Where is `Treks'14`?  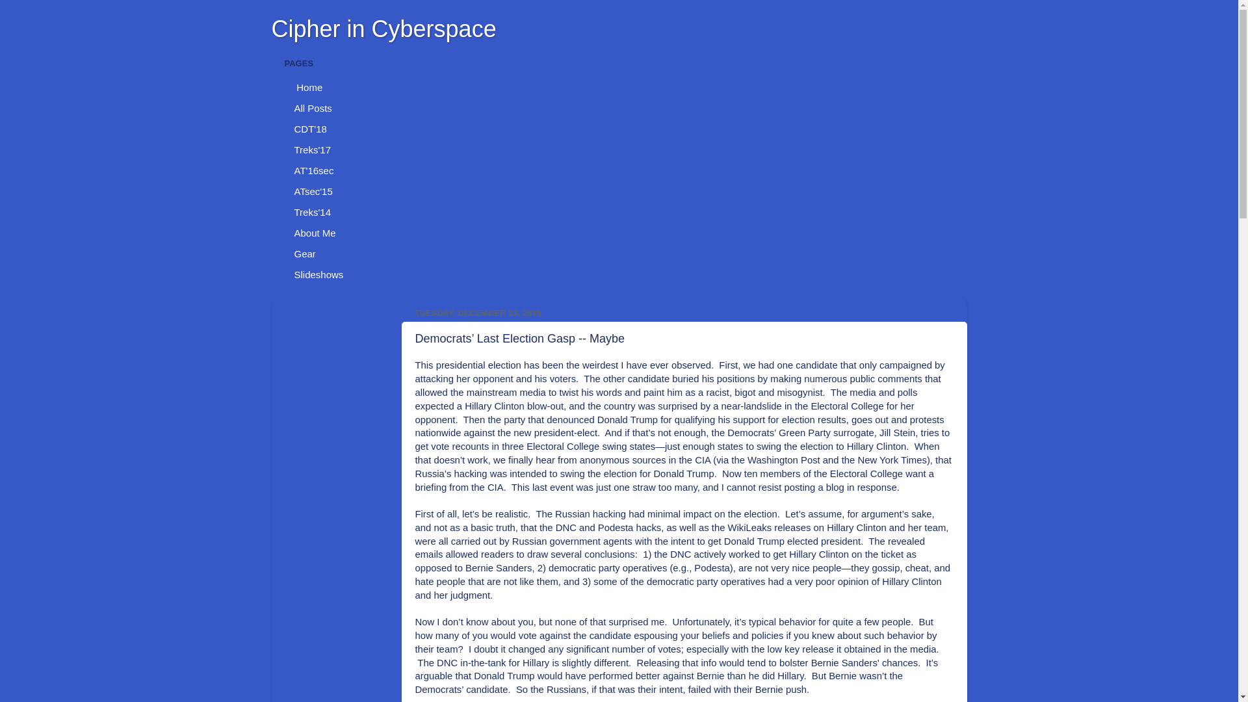
Treks'14 is located at coordinates (313, 213).